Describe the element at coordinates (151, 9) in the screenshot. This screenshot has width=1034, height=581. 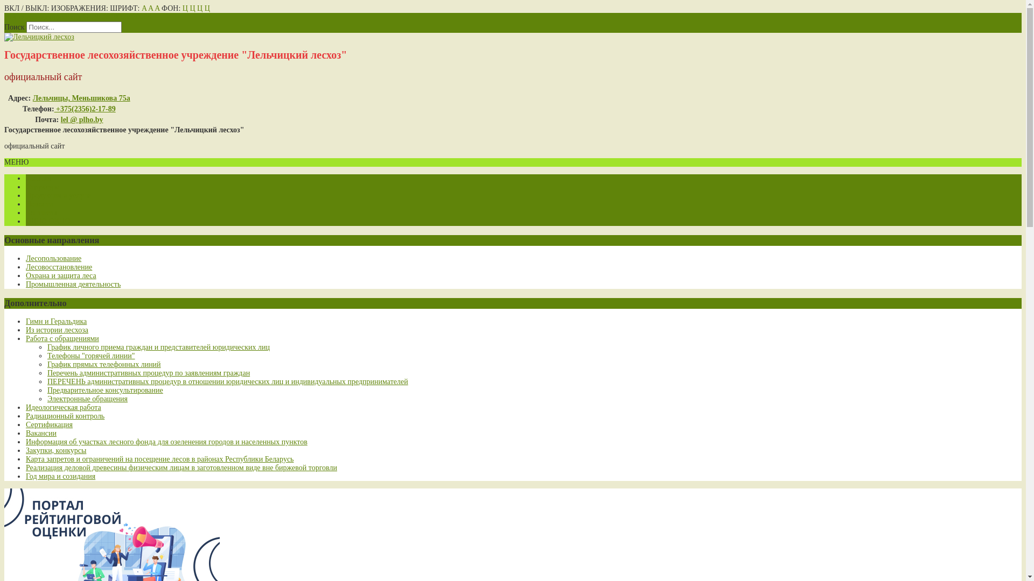
I see `A` at that location.